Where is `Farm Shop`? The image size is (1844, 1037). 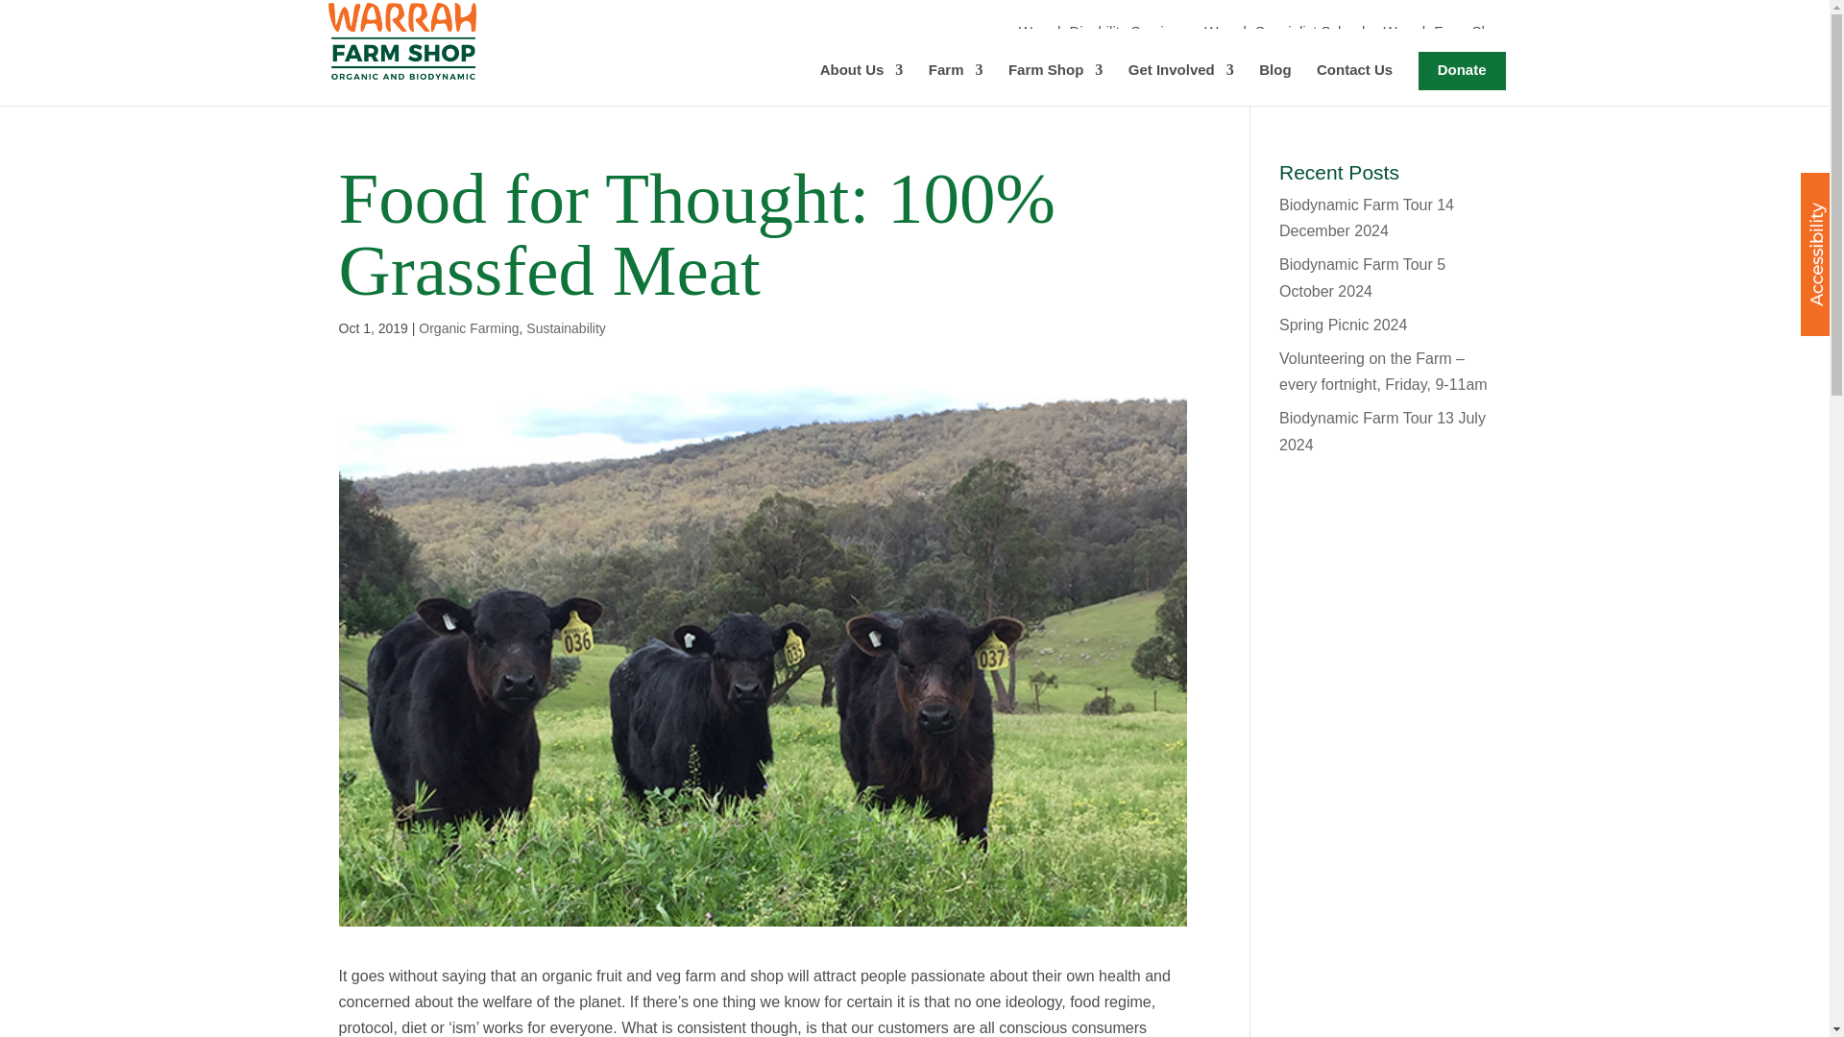
Farm Shop is located at coordinates (1055, 84).